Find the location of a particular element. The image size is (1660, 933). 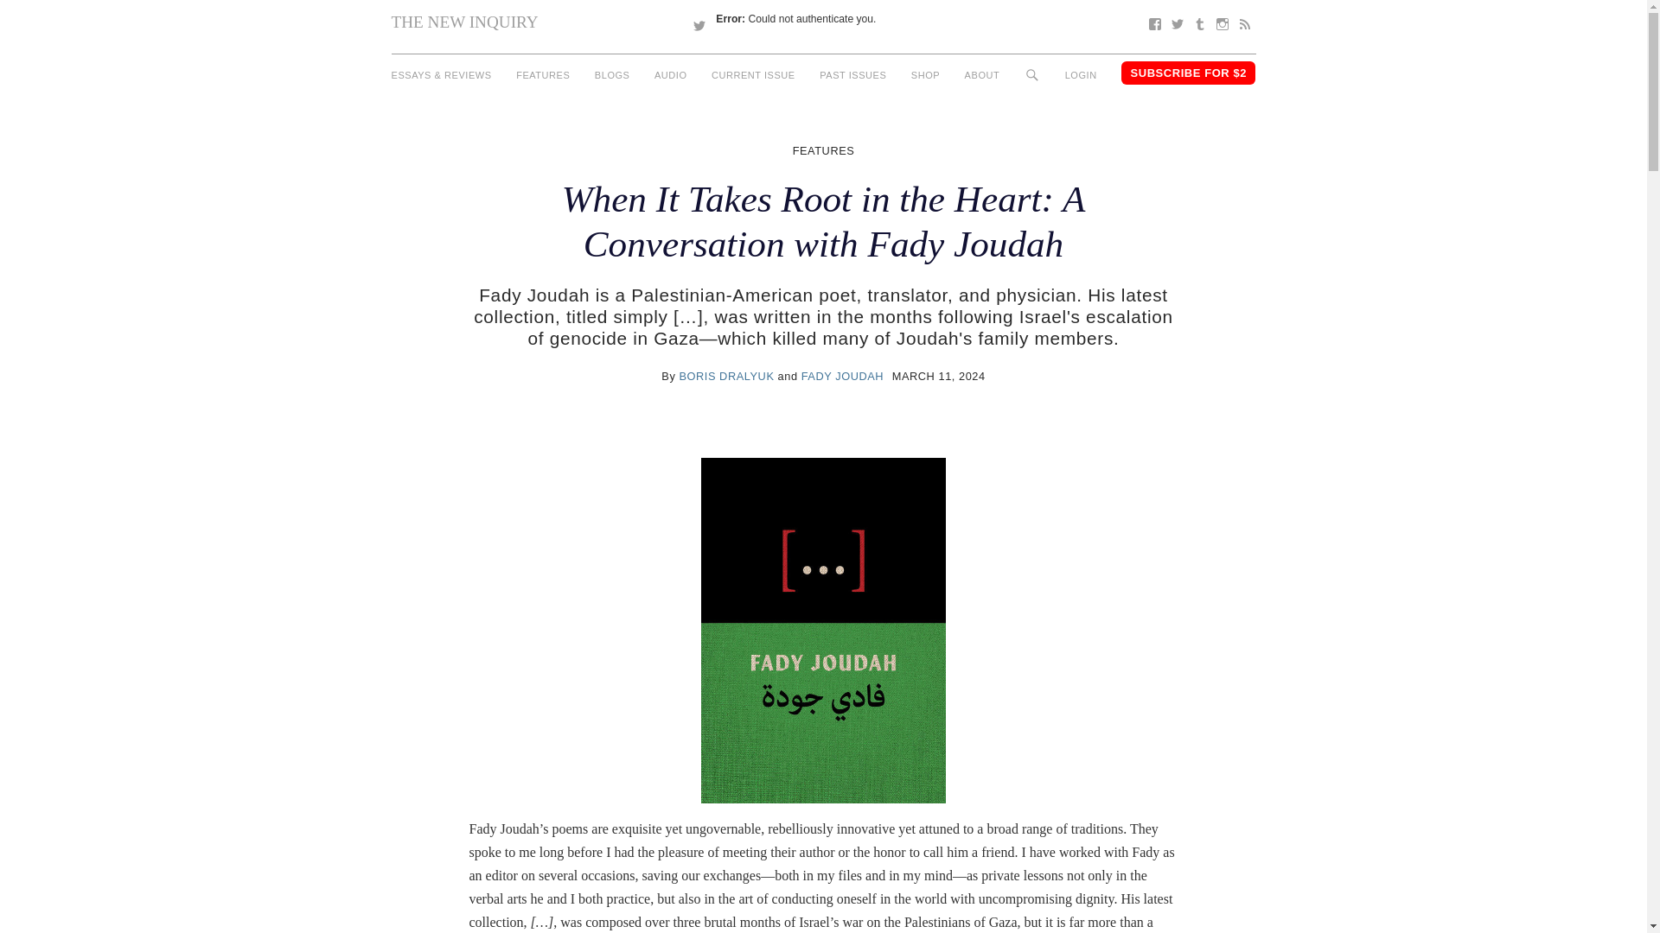

MARCH 11, 2024 is located at coordinates (939, 375).